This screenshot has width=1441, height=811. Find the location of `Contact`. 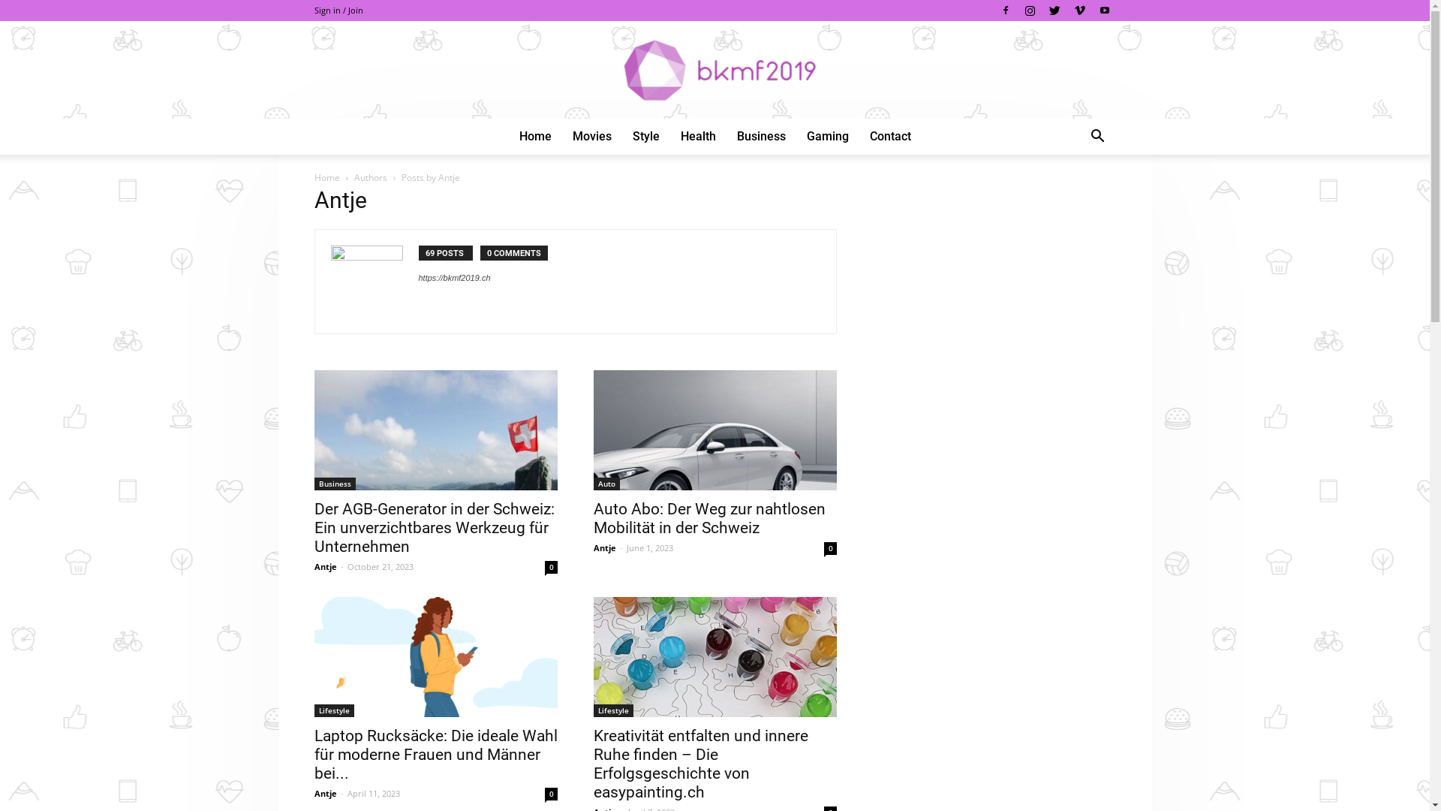

Contact is located at coordinates (890, 137).